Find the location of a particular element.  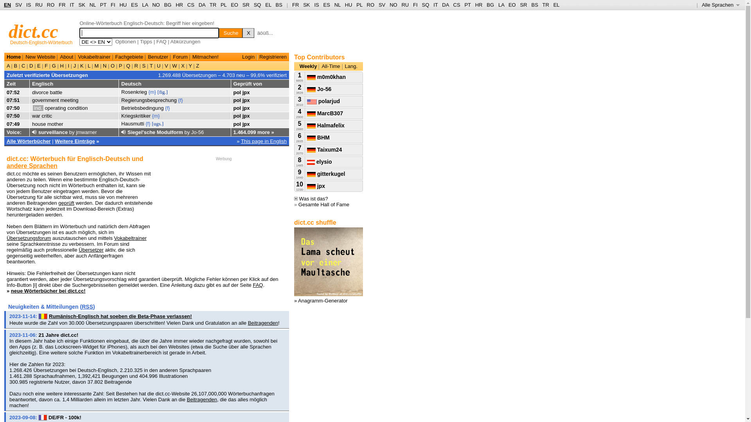

D is located at coordinates (31, 66).